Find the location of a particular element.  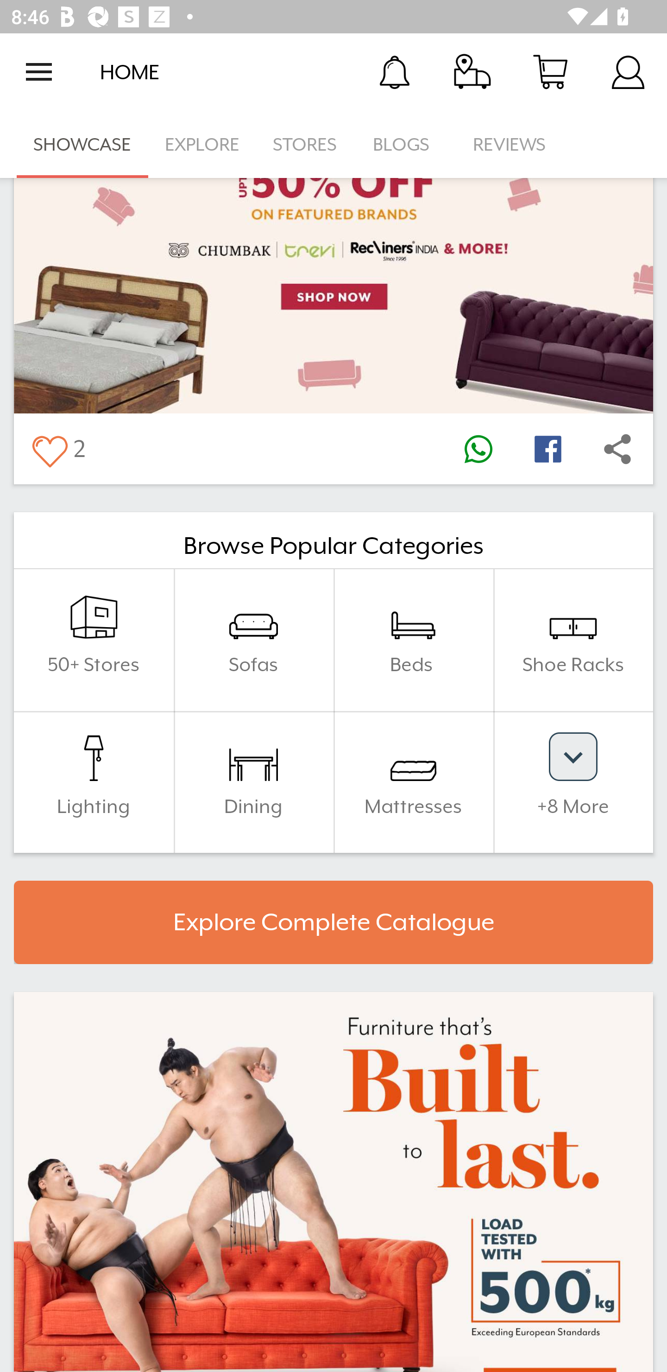

Lighting is located at coordinates (94, 782).